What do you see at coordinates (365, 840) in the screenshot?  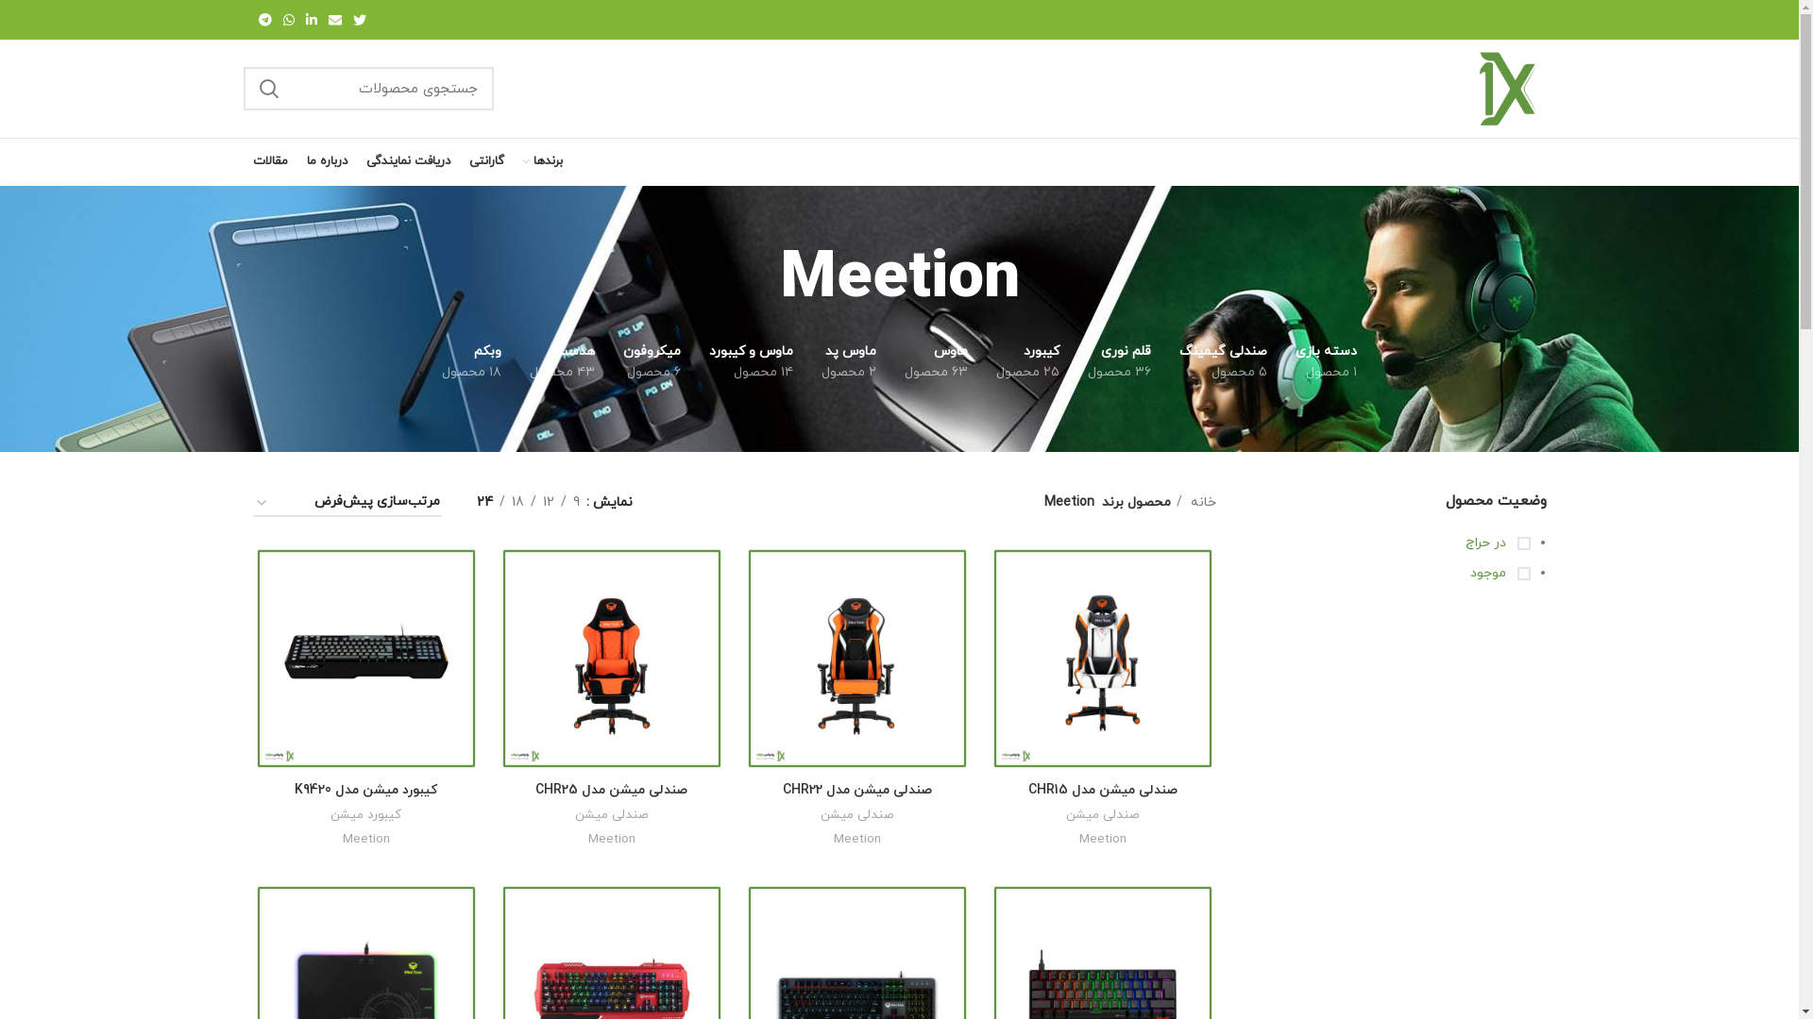 I see `Meetion` at bounding box center [365, 840].